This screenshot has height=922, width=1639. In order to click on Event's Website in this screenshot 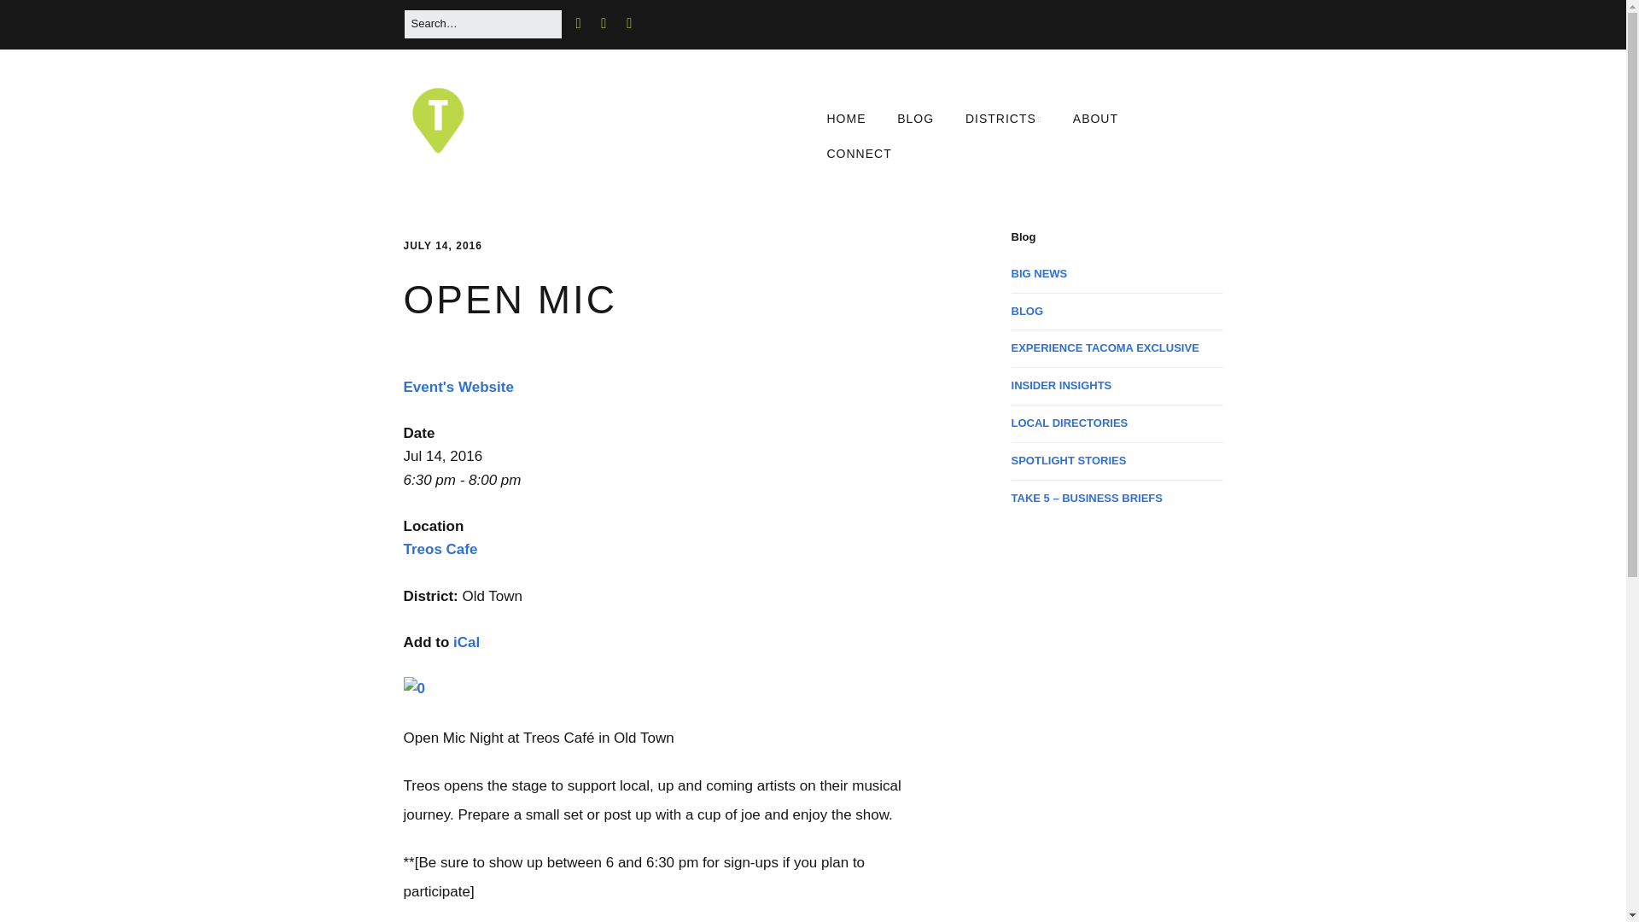, I will do `click(458, 387)`.